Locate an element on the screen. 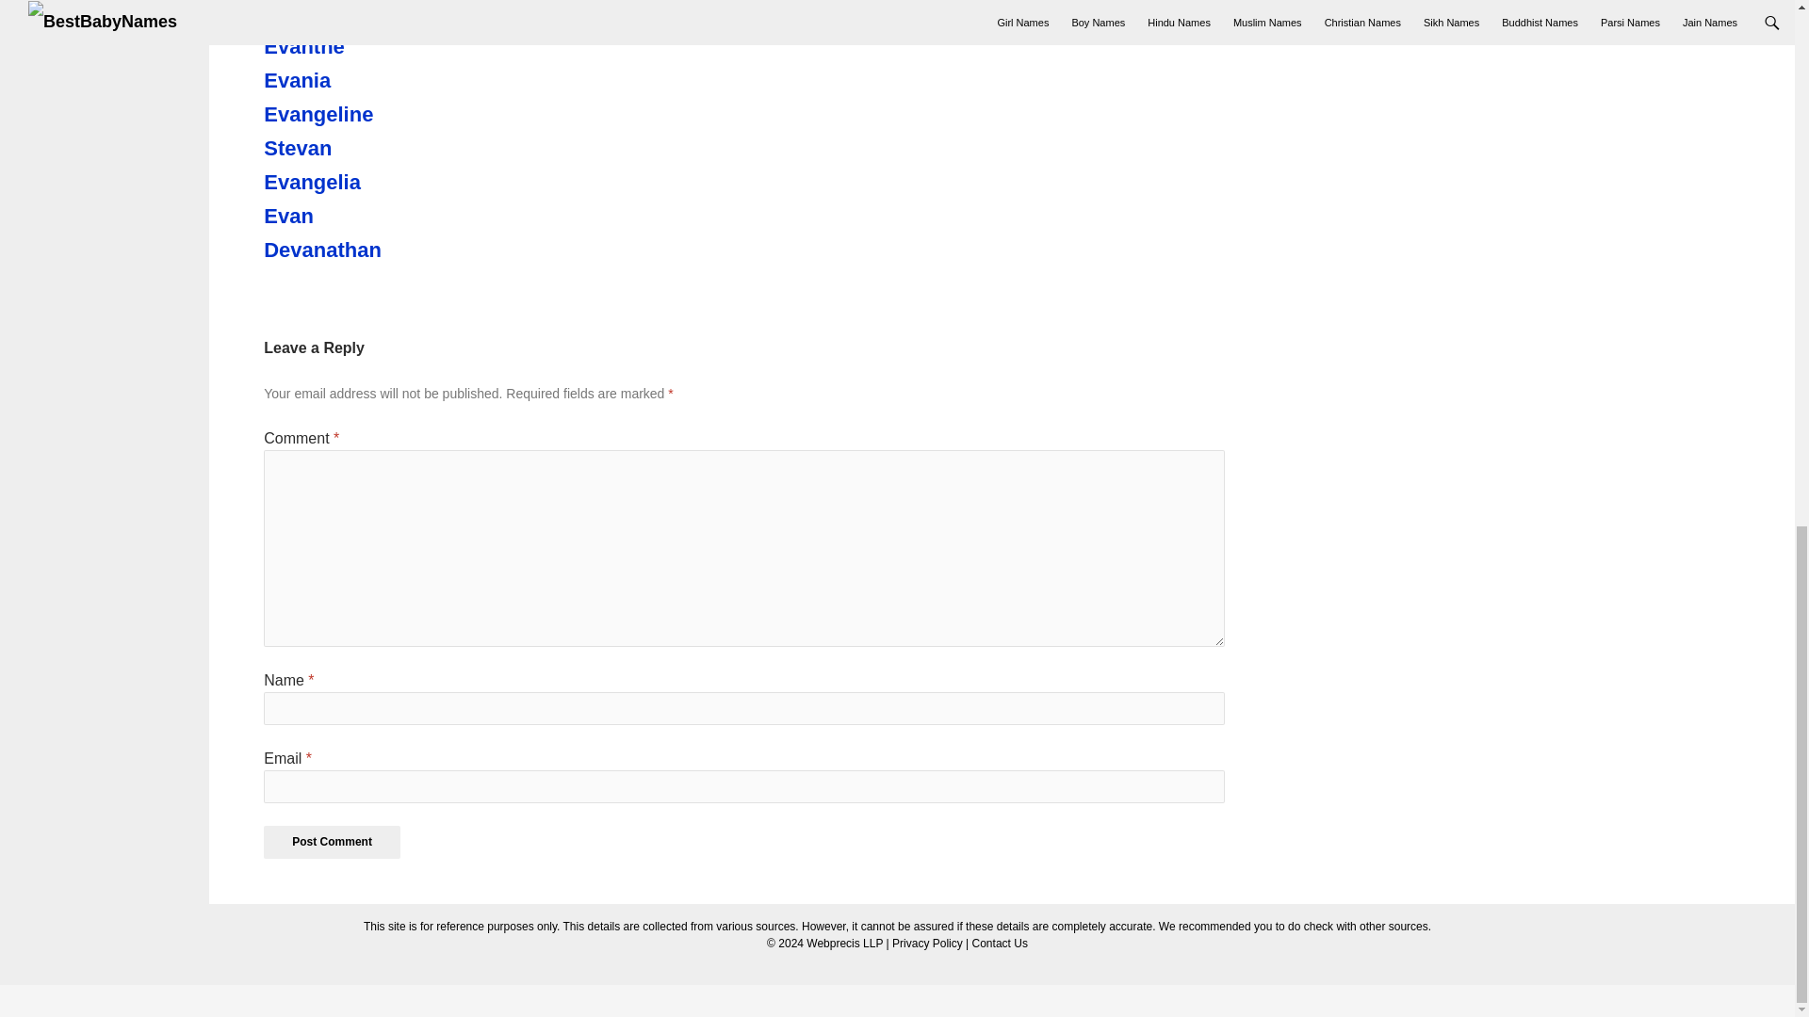 The image size is (1809, 1017). Devanathan is located at coordinates (367, 250).